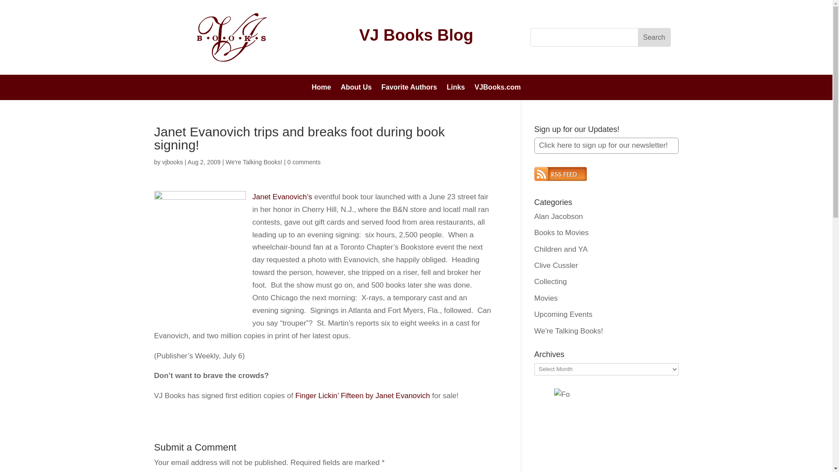  What do you see at coordinates (568, 331) in the screenshot?
I see `We're Talking Books!` at bounding box center [568, 331].